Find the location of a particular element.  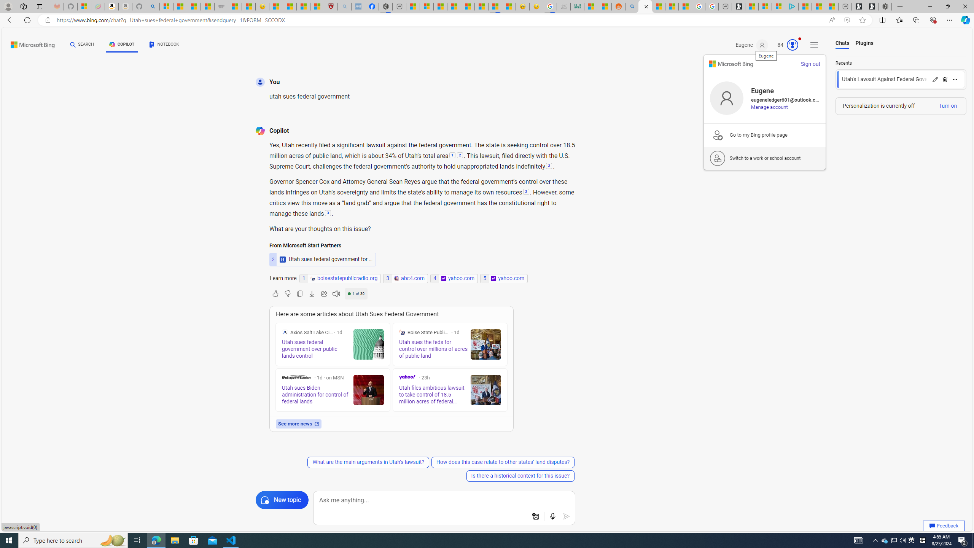

work signin Switch to a work or school account is located at coordinates (765, 158).